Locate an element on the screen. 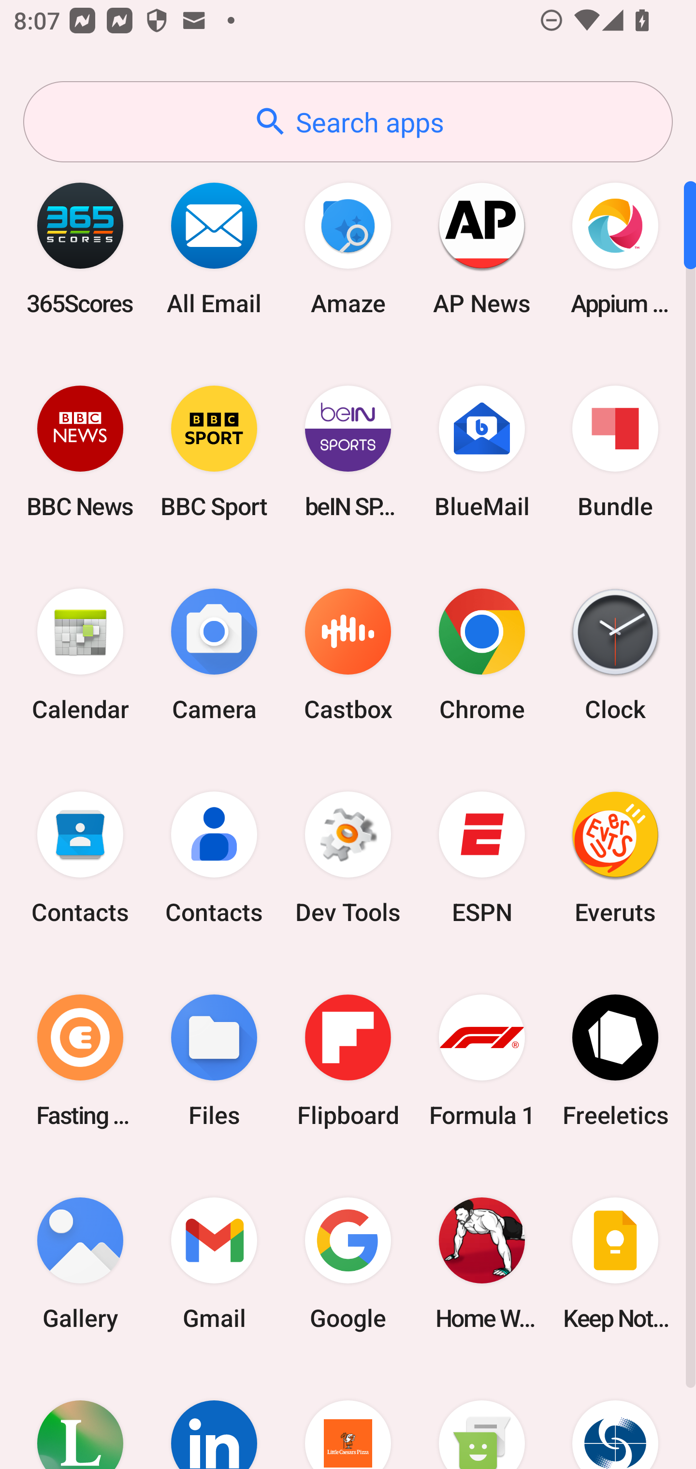 Image resolution: width=696 pixels, height=1469 pixels. Castbox is located at coordinates (348, 655).